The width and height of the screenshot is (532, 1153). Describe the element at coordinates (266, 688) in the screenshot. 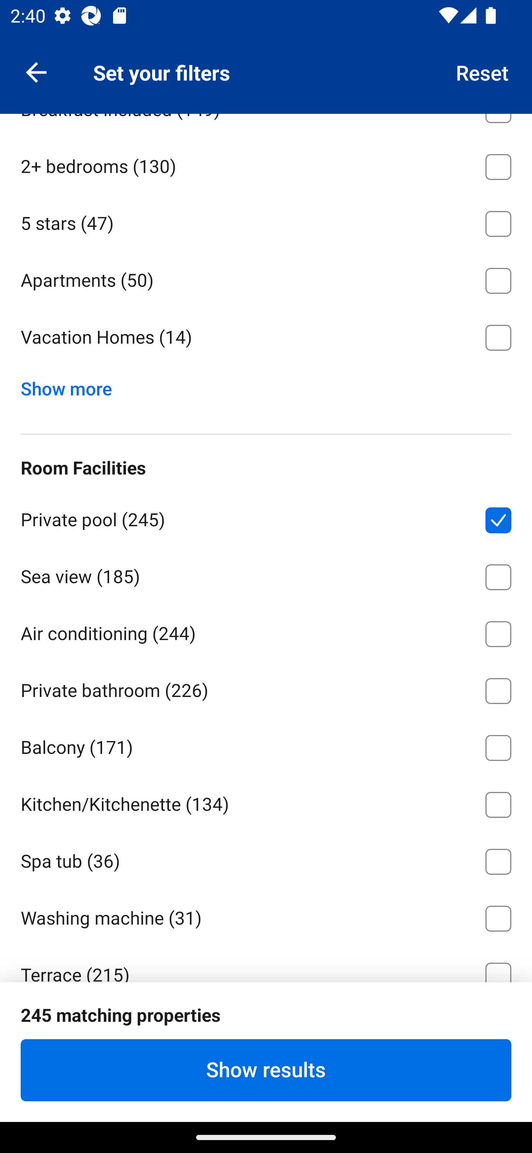

I see `Private bathroom ⁦(226)` at that location.